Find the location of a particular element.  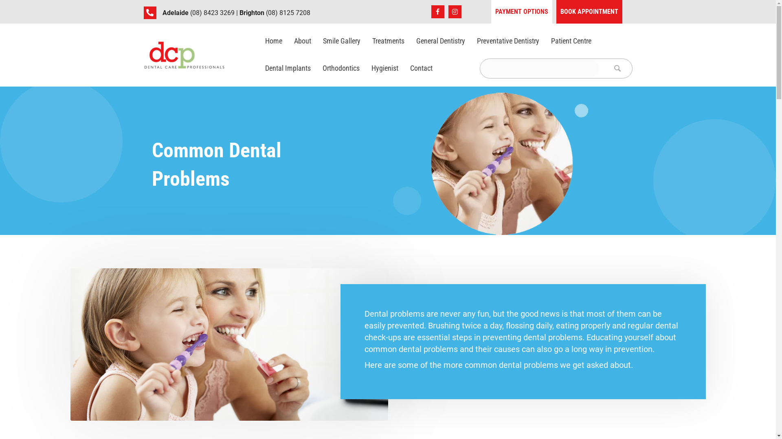

Orthodontics is located at coordinates (341, 68).